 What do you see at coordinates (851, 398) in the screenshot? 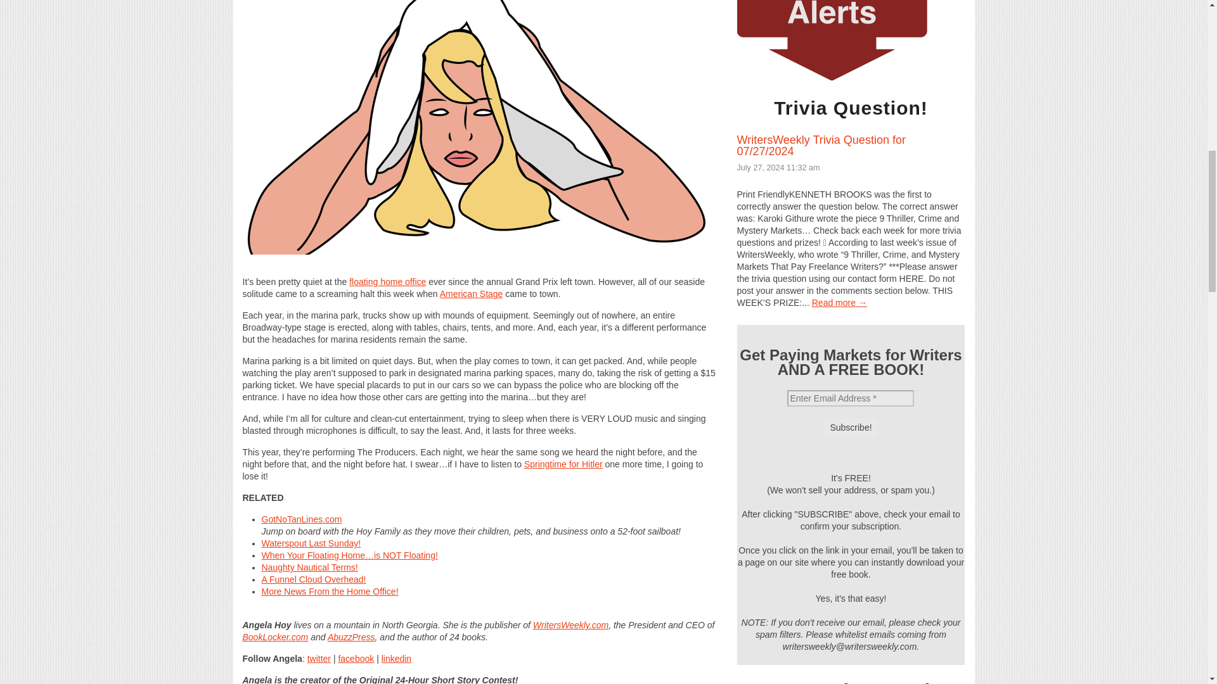
I see `Enter Email Address` at bounding box center [851, 398].